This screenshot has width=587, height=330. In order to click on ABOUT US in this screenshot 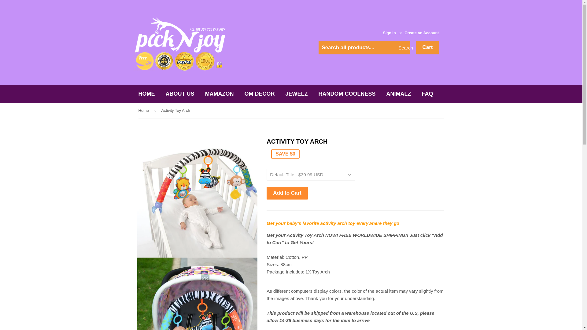, I will do `click(180, 94)`.